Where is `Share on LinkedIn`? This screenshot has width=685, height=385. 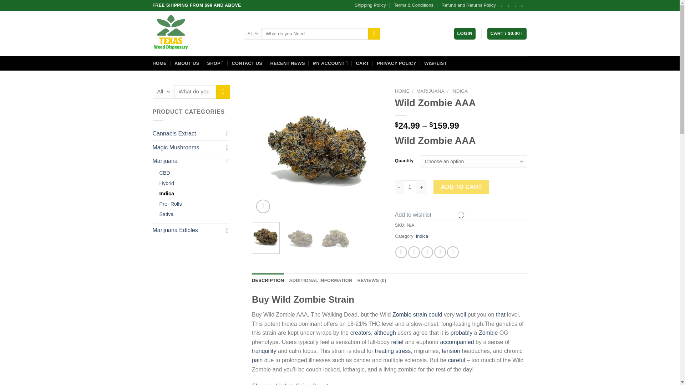
Share on LinkedIn is located at coordinates (453, 252).